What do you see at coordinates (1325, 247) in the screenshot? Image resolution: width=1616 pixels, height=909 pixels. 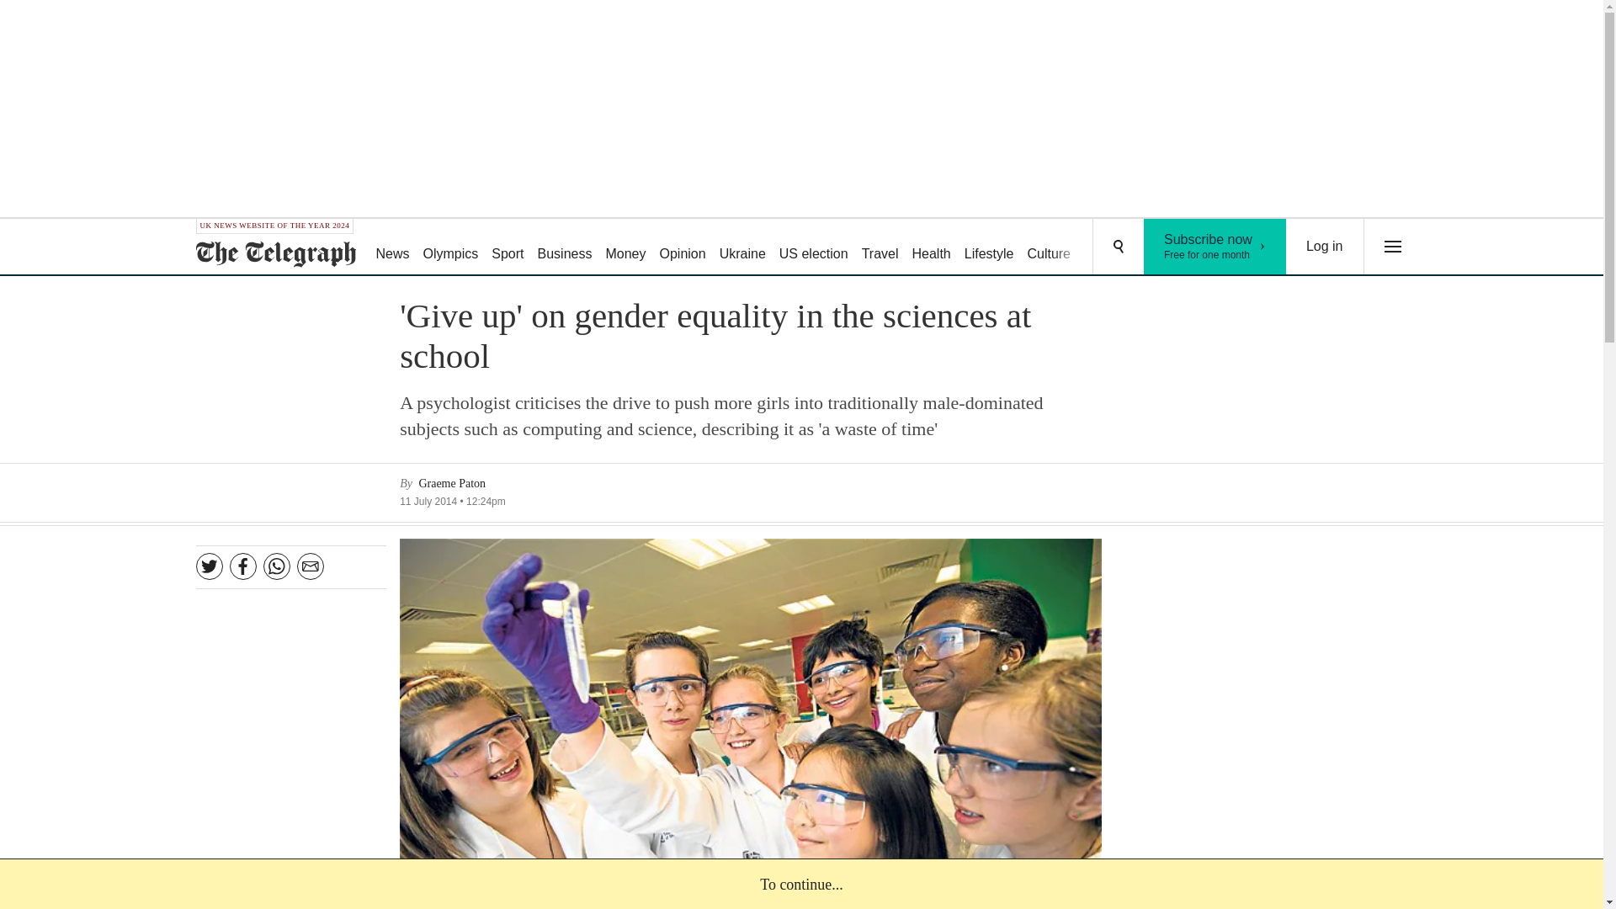 I see `Olympics` at bounding box center [1325, 247].